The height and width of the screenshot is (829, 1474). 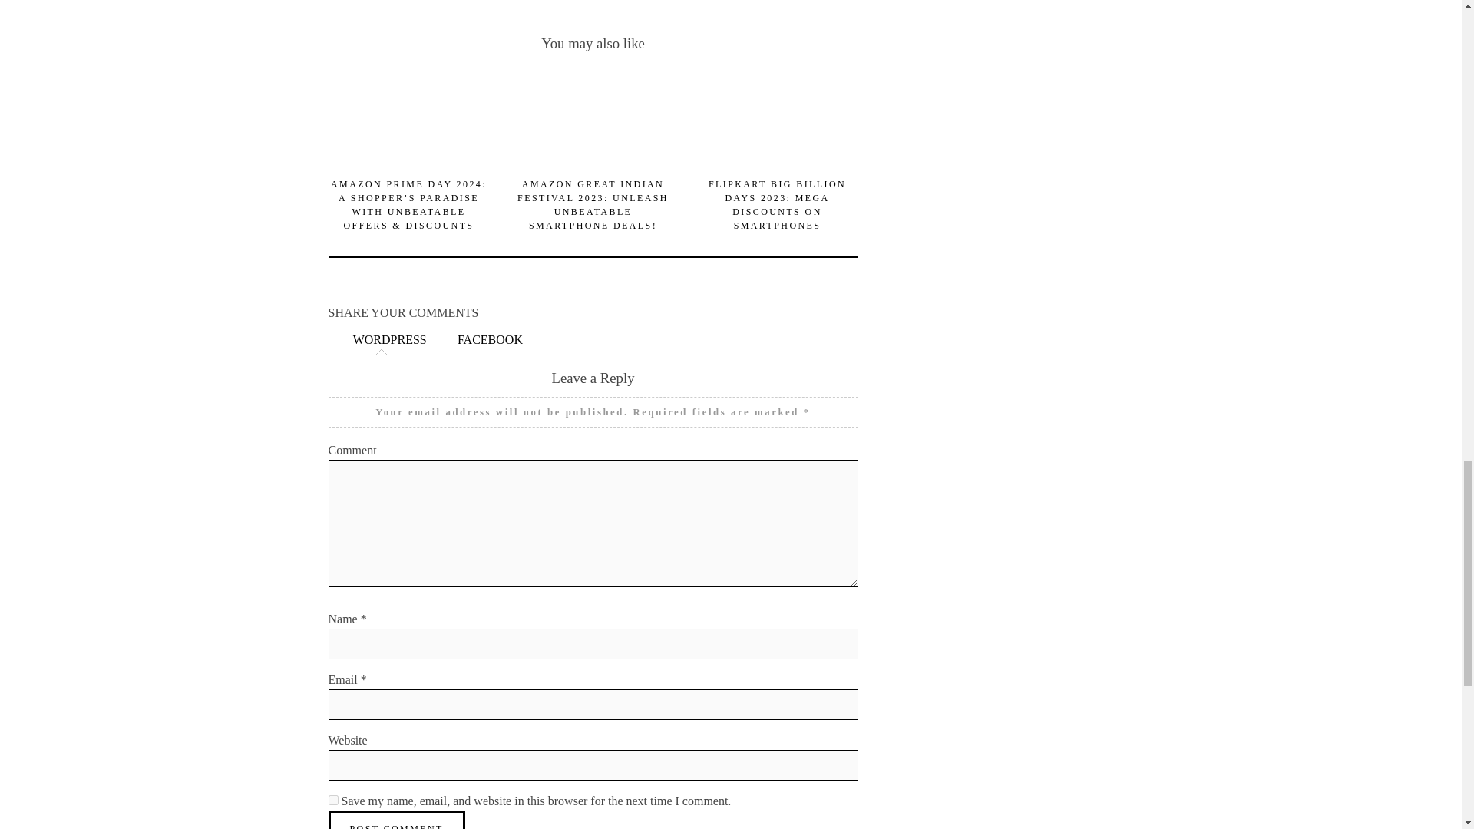 I want to click on yes, so click(x=333, y=800).